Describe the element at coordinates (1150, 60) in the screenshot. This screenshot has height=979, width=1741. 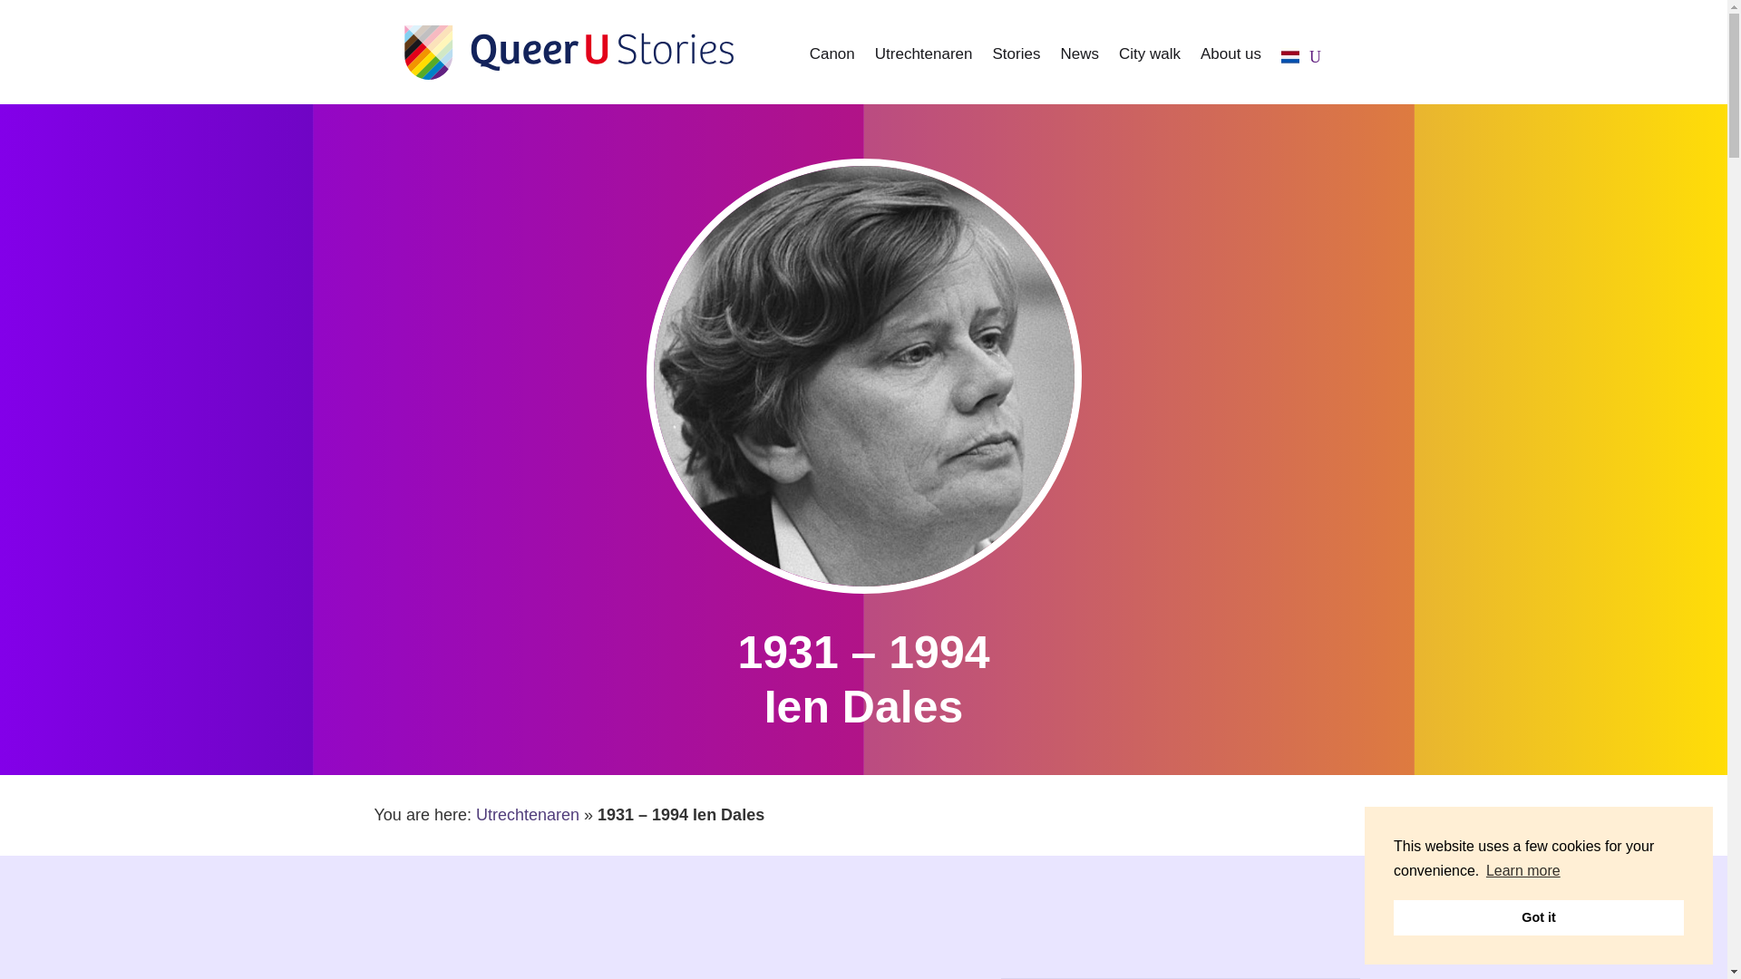
I see `Guided tours in Utrecht city centre` at that location.